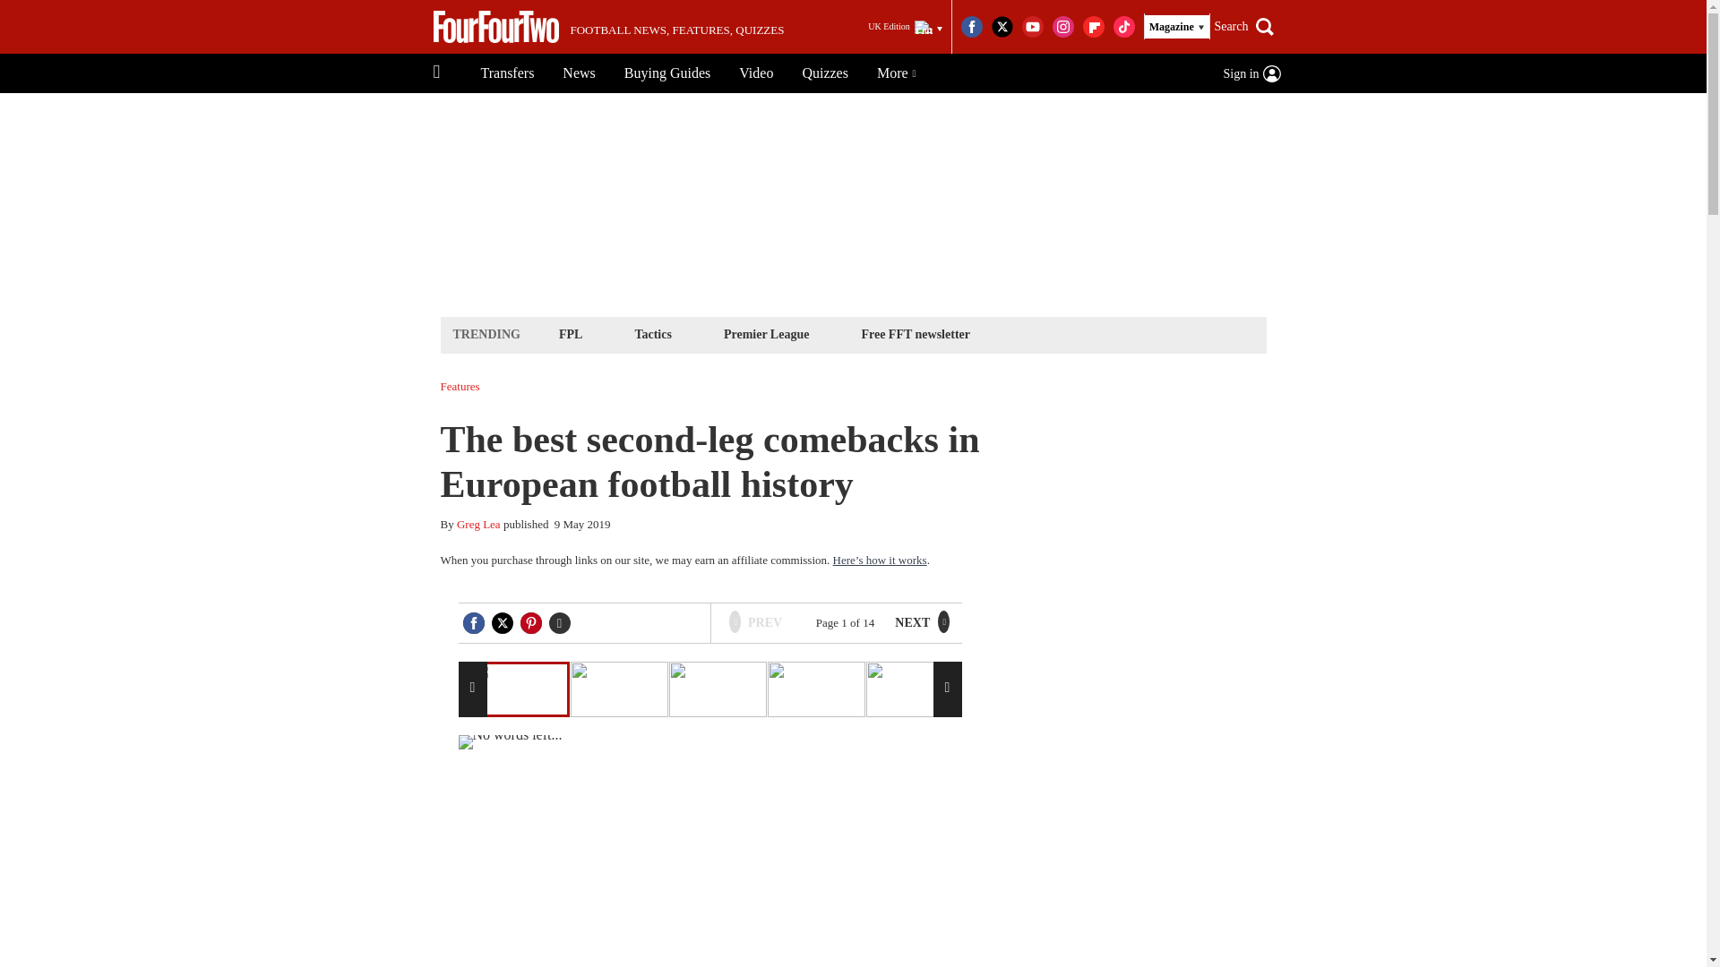 This screenshot has height=967, width=1720. What do you see at coordinates (608, 27) in the screenshot?
I see `FOOTBALL NEWS, FEATURES, QUIZZES` at bounding box center [608, 27].